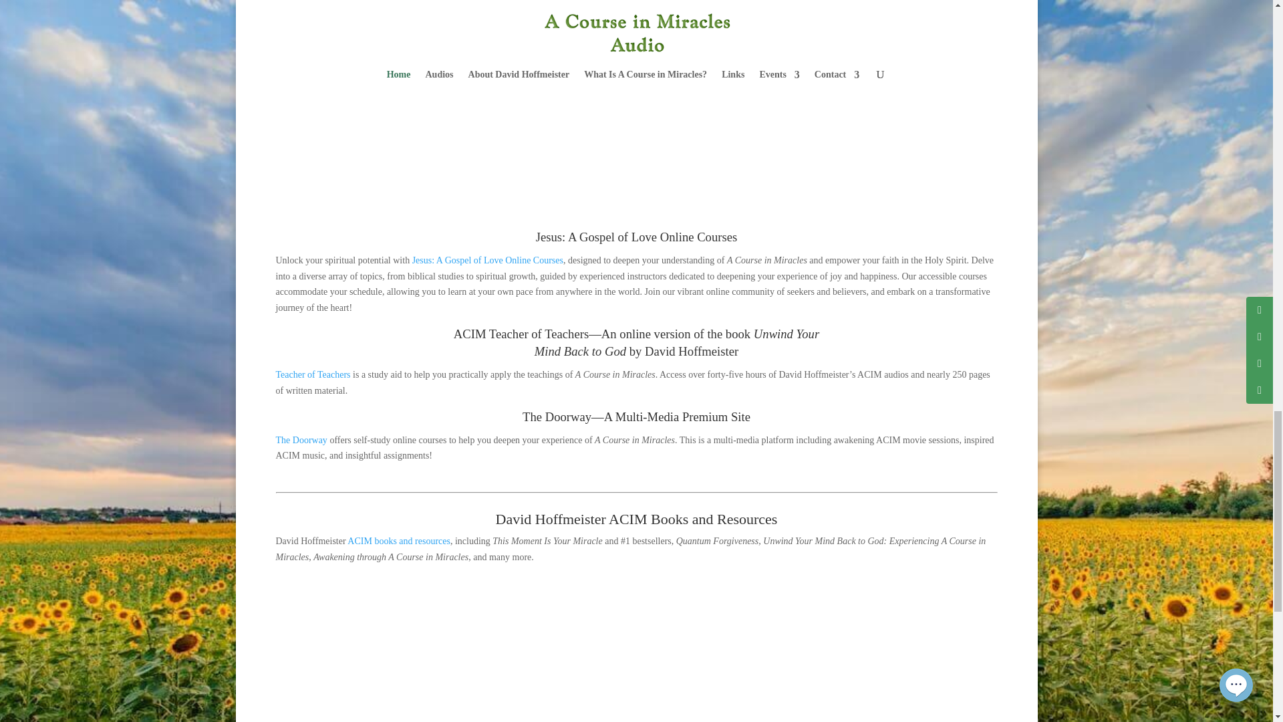  Describe the element at coordinates (636, 648) in the screenshot. I see `Quantum Forgiveness` at that location.